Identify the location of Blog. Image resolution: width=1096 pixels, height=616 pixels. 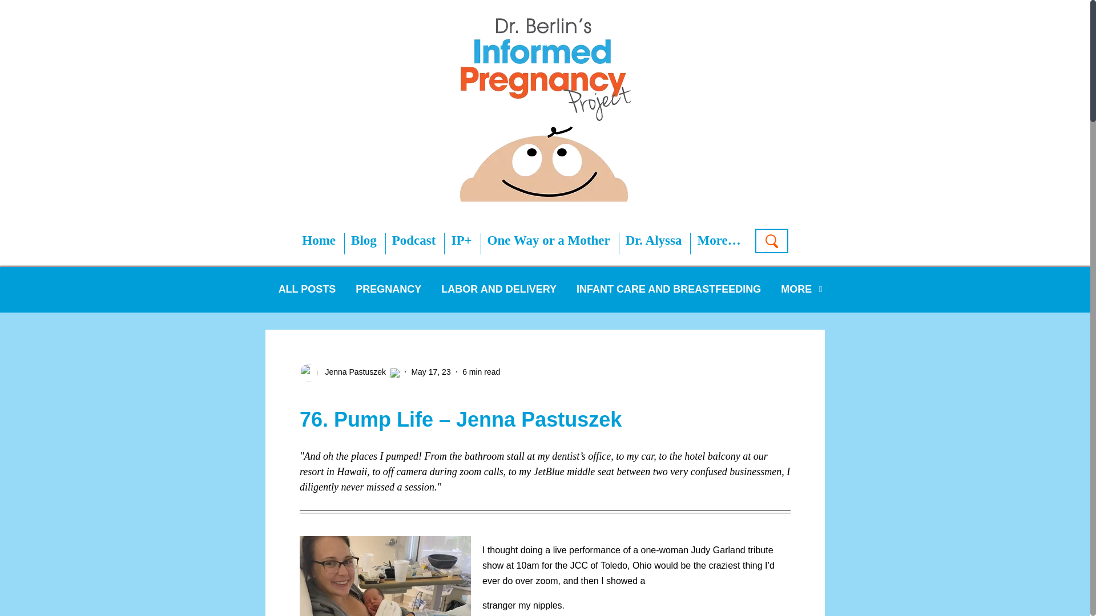
(364, 241).